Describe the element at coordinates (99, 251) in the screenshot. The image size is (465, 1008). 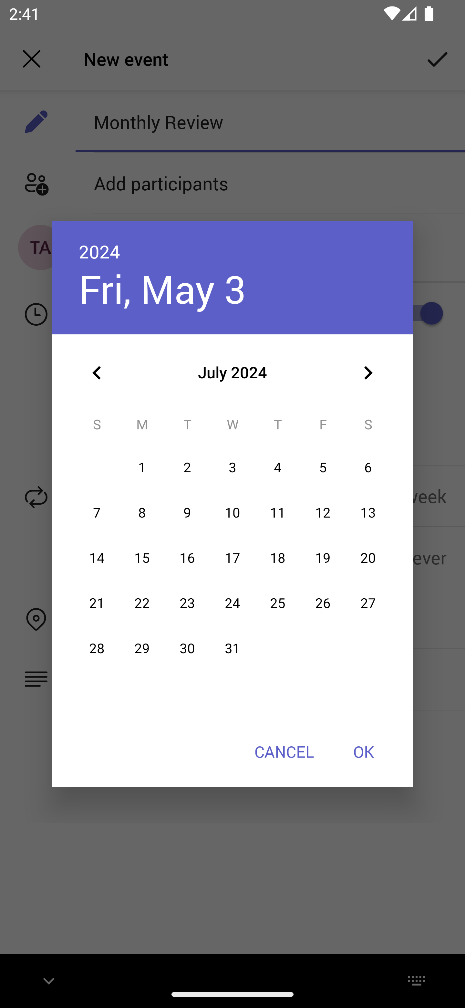
I see `2024` at that location.